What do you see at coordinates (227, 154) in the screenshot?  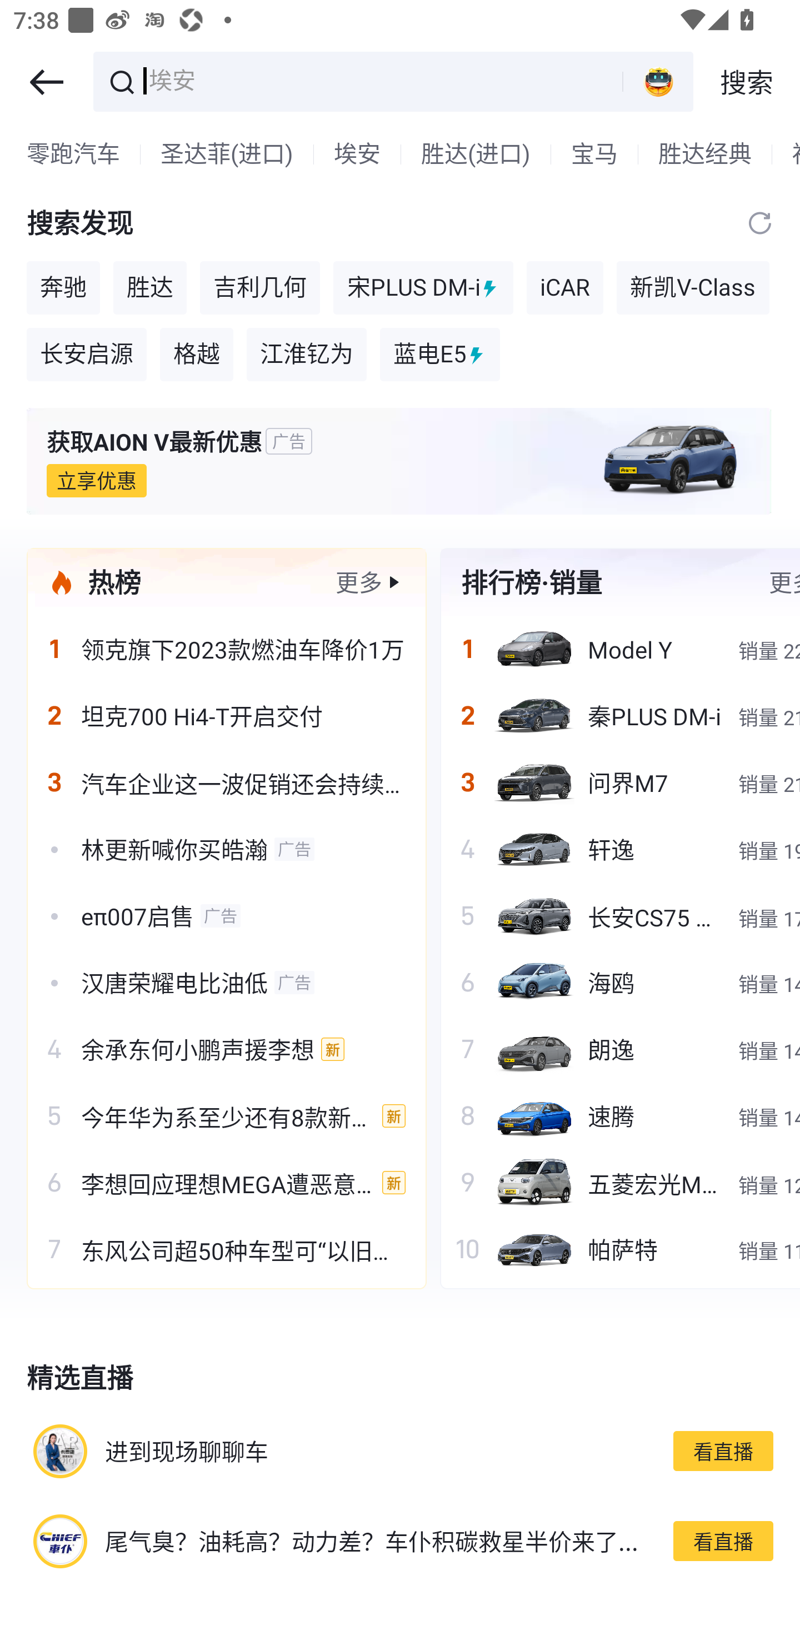 I see `圣达菲(进口)` at bounding box center [227, 154].